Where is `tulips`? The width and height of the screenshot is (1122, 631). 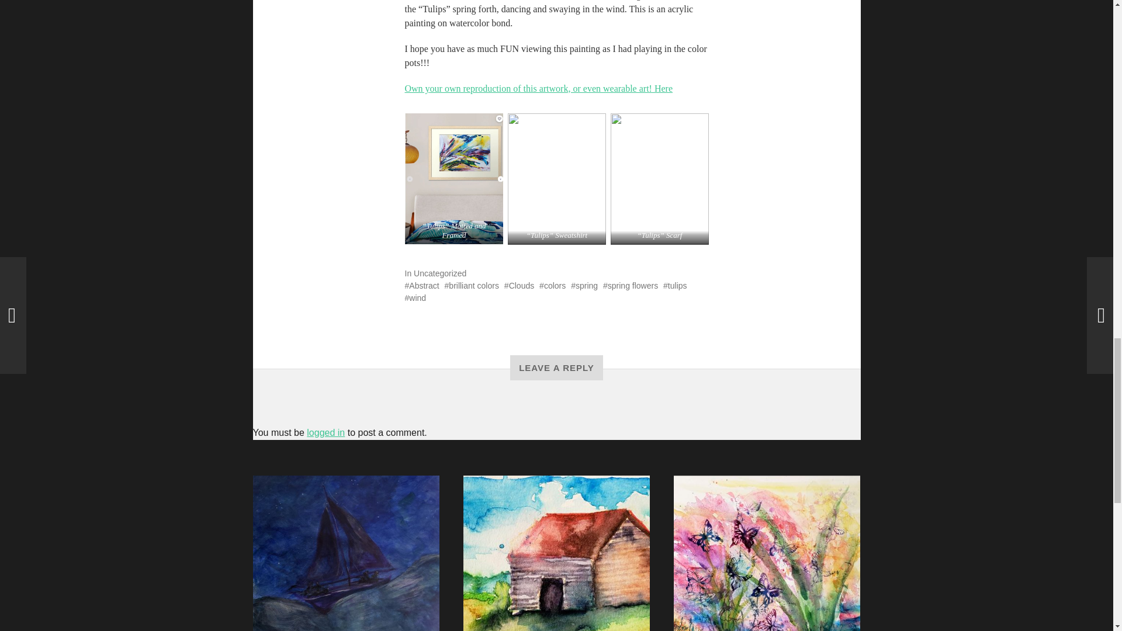 tulips is located at coordinates (674, 285).